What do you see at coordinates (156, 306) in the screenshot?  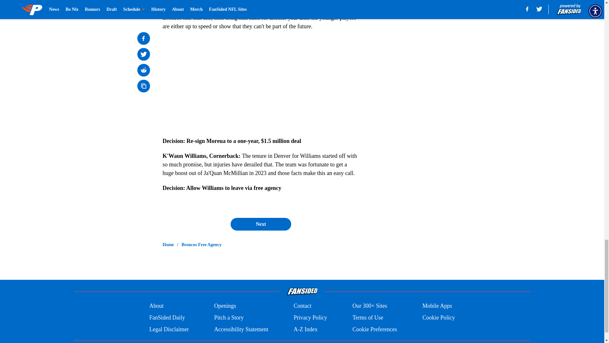 I see `About` at bounding box center [156, 306].